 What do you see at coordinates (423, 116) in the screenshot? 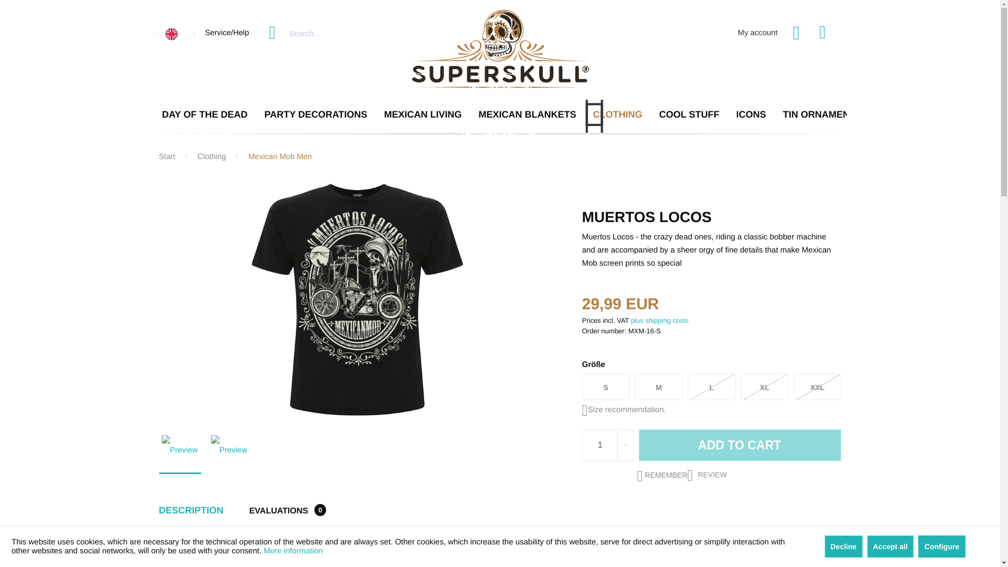
I see `Mexican Living` at bounding box center [423, 116].